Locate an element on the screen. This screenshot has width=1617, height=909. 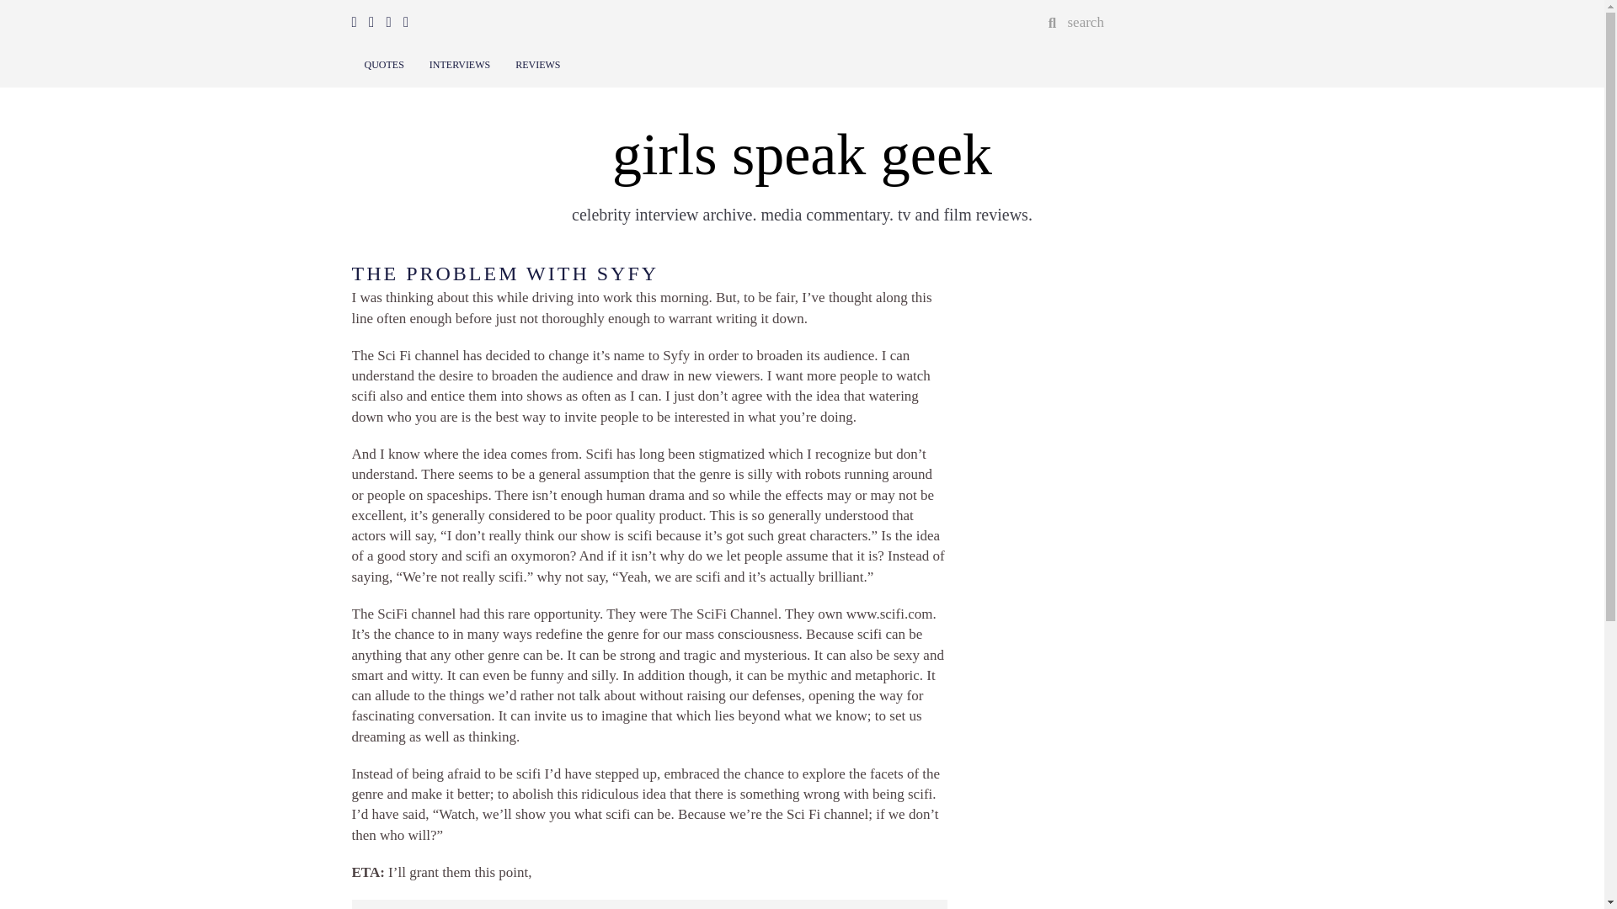
QUOTES is located at coordinates (384, 66).